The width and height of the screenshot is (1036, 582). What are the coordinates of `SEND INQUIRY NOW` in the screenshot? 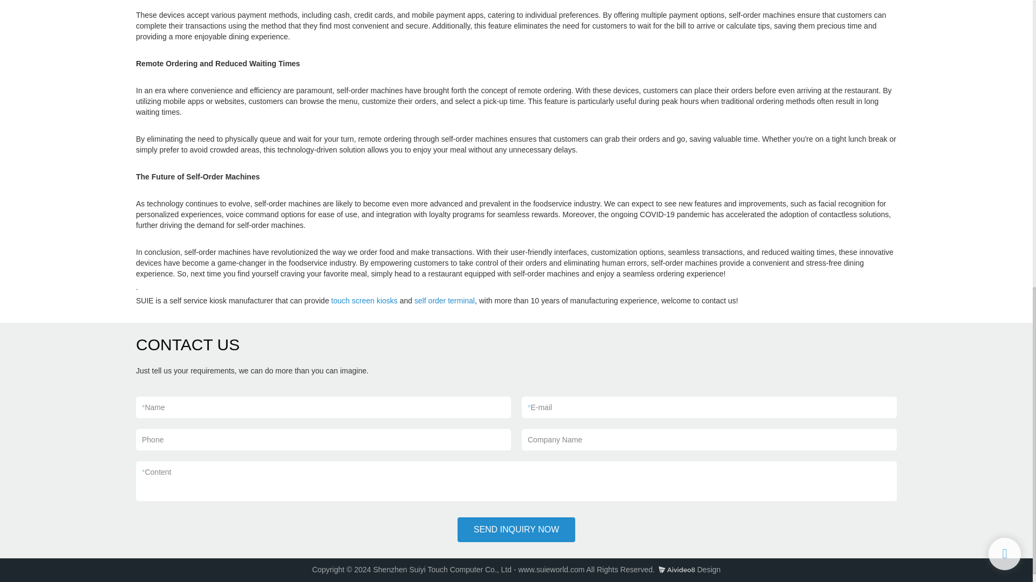 It's located at (517, 529).